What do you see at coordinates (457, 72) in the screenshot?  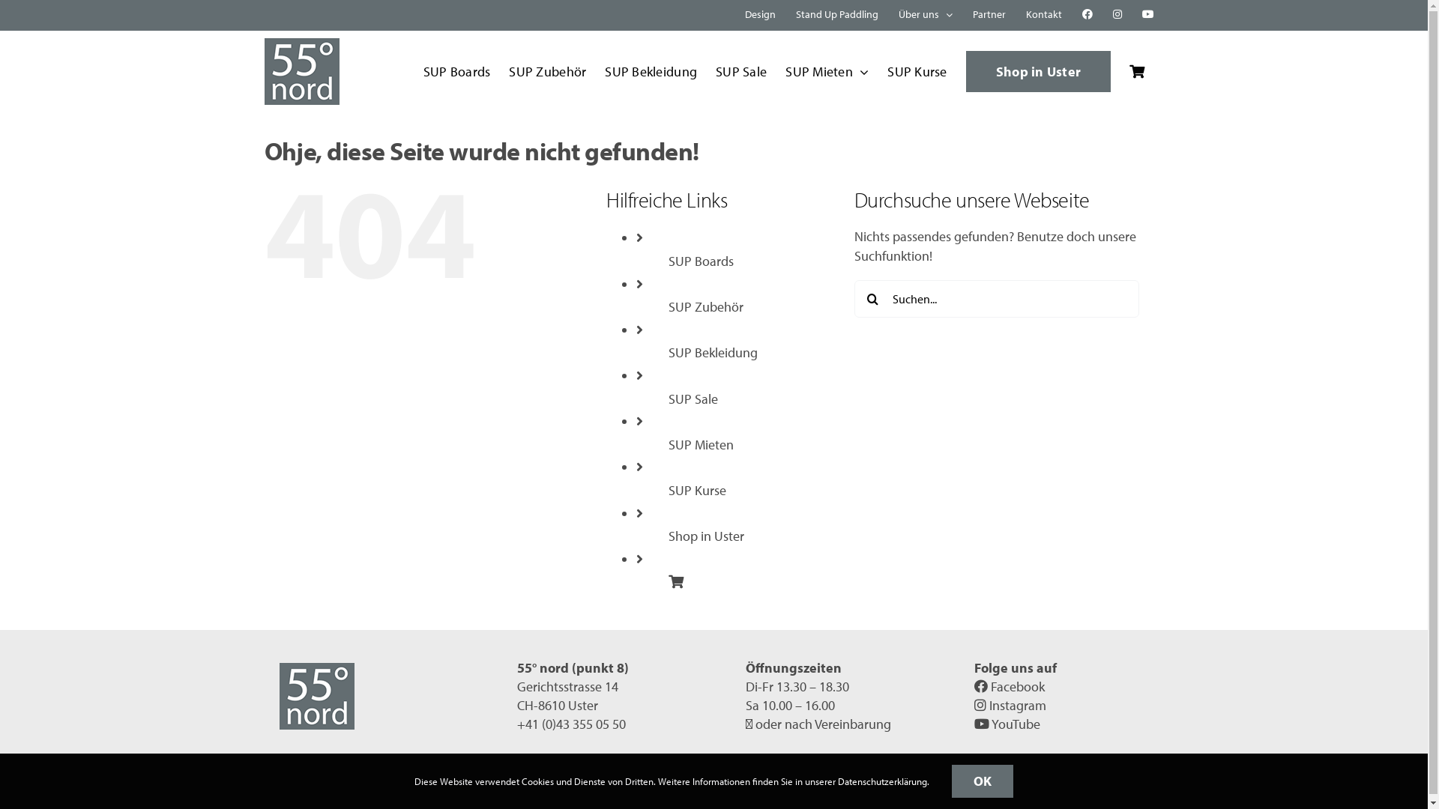 I see `SUP Boards` at bounding box center [457, 72].